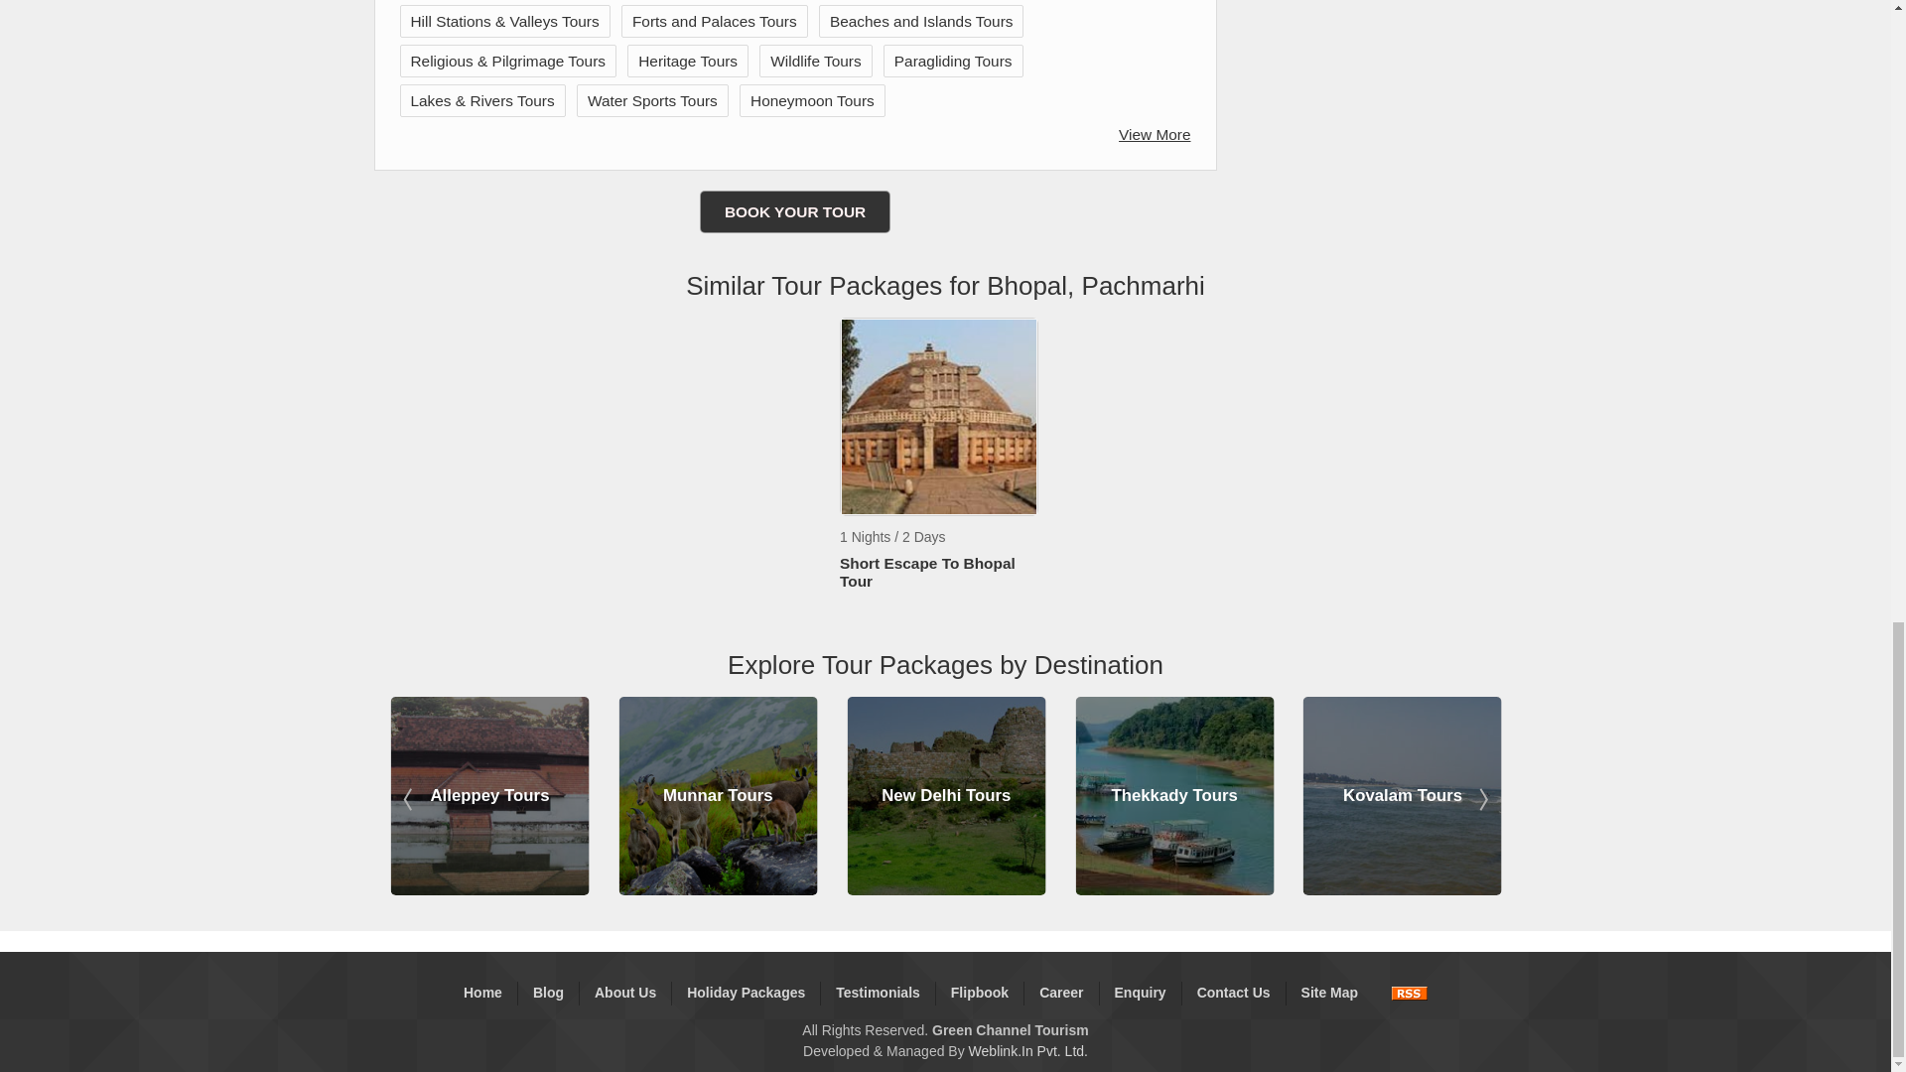 Image resolution: width=1906 pixels, height=1072 pixels. Describe the element at coordinates (921, 20) in the screenshot. I see `Beaches and Islands Tours` at that location.